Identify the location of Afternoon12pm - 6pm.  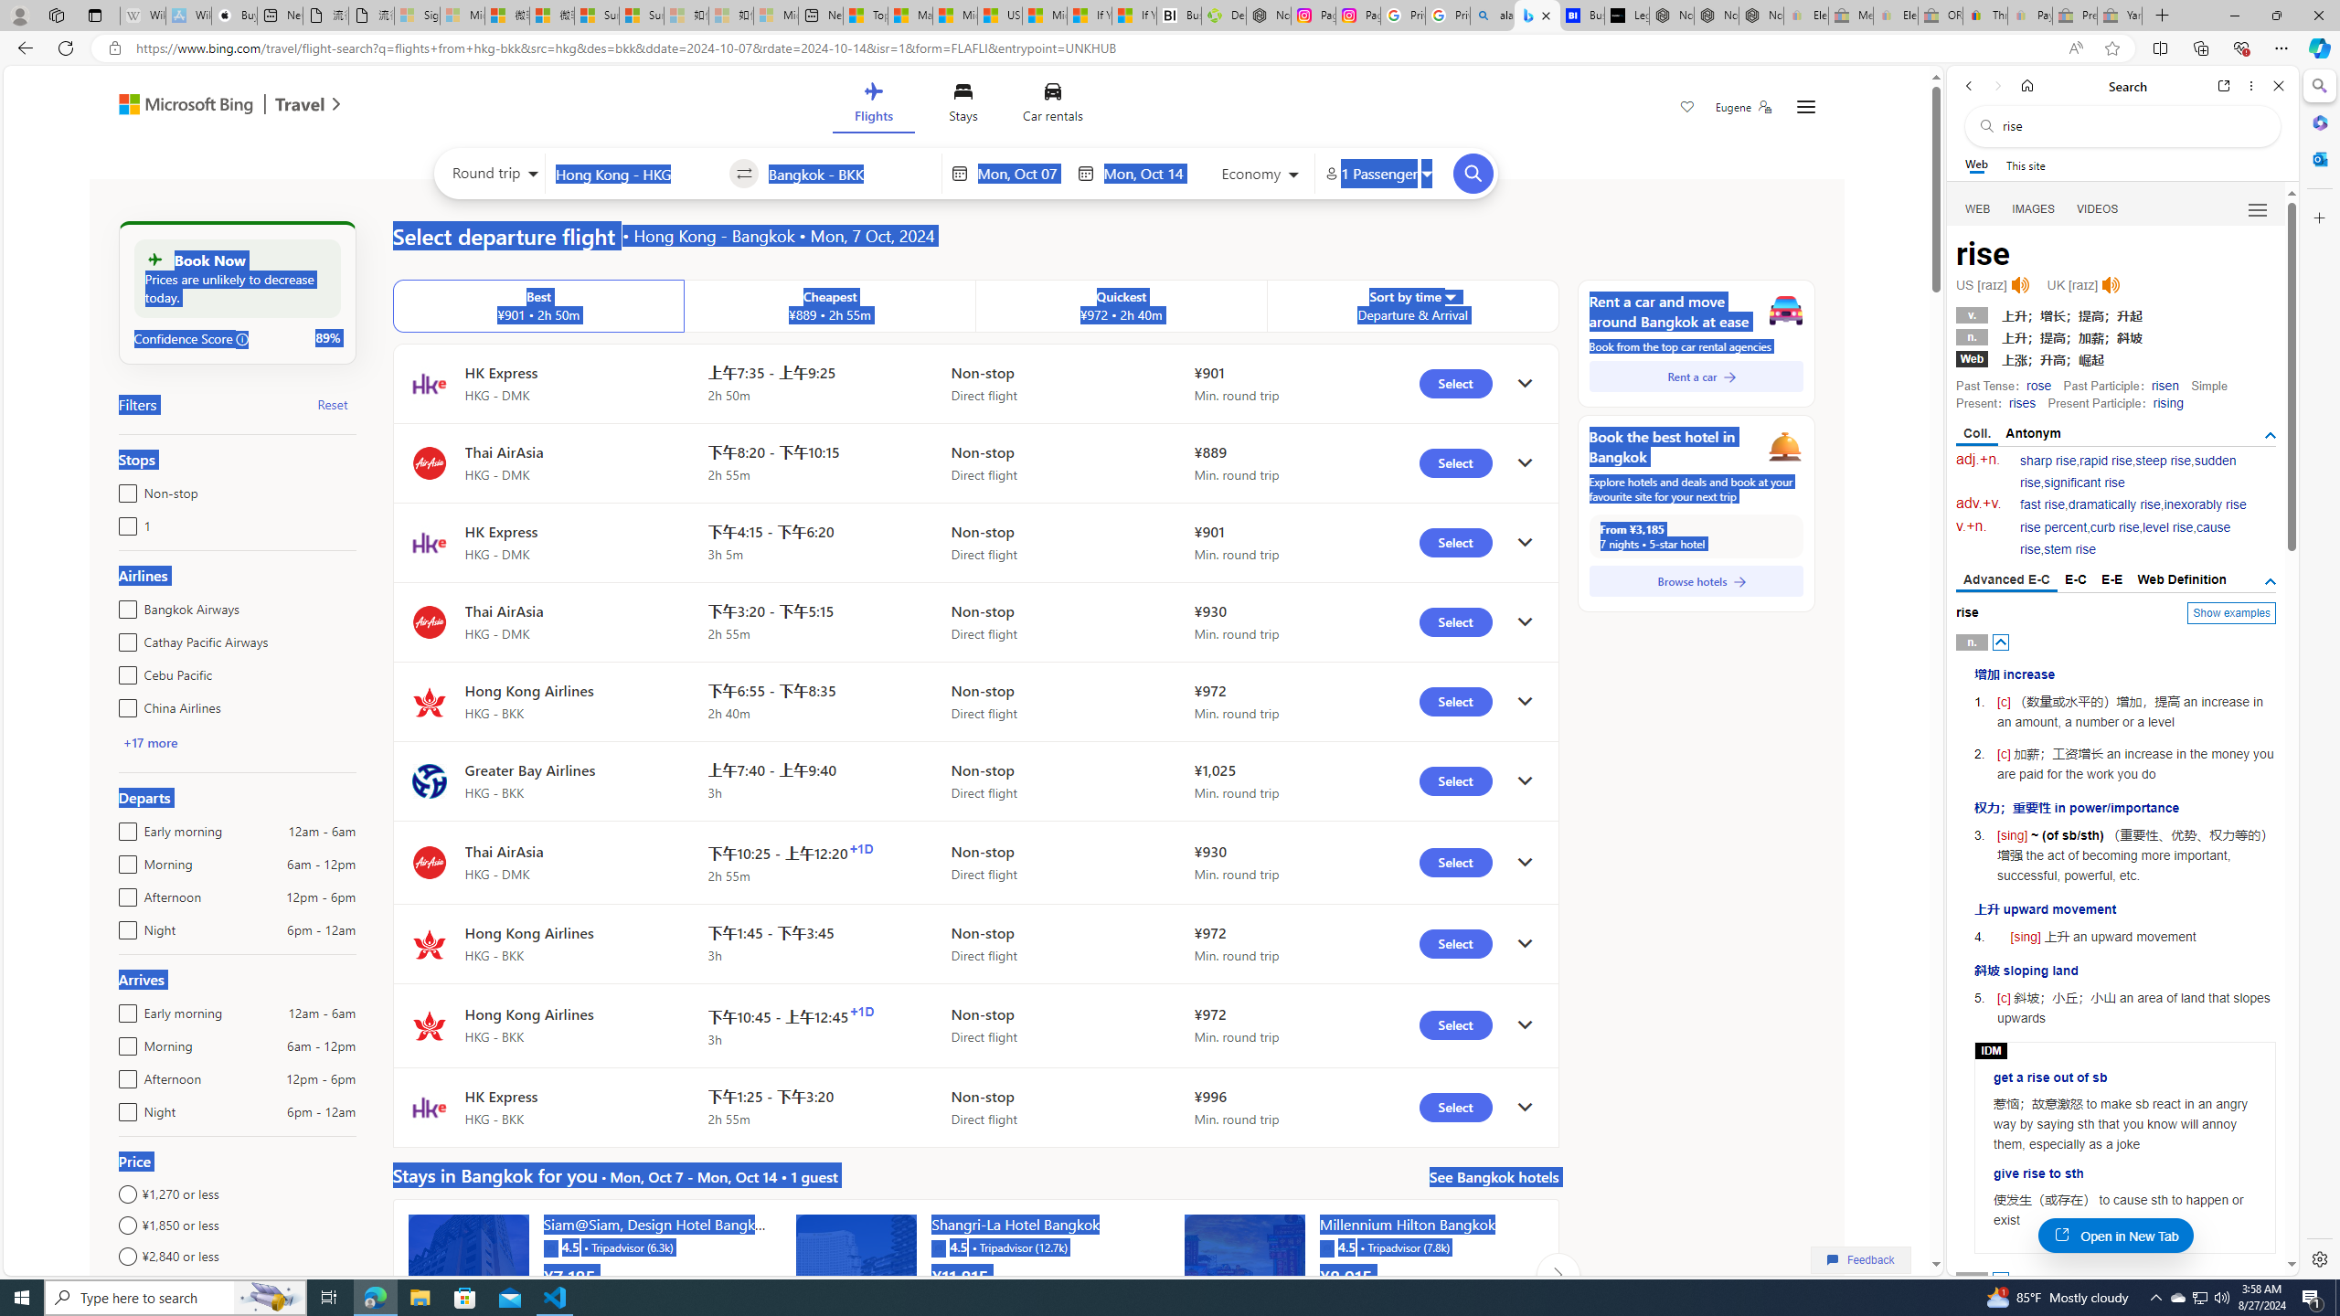
(124, 1075).